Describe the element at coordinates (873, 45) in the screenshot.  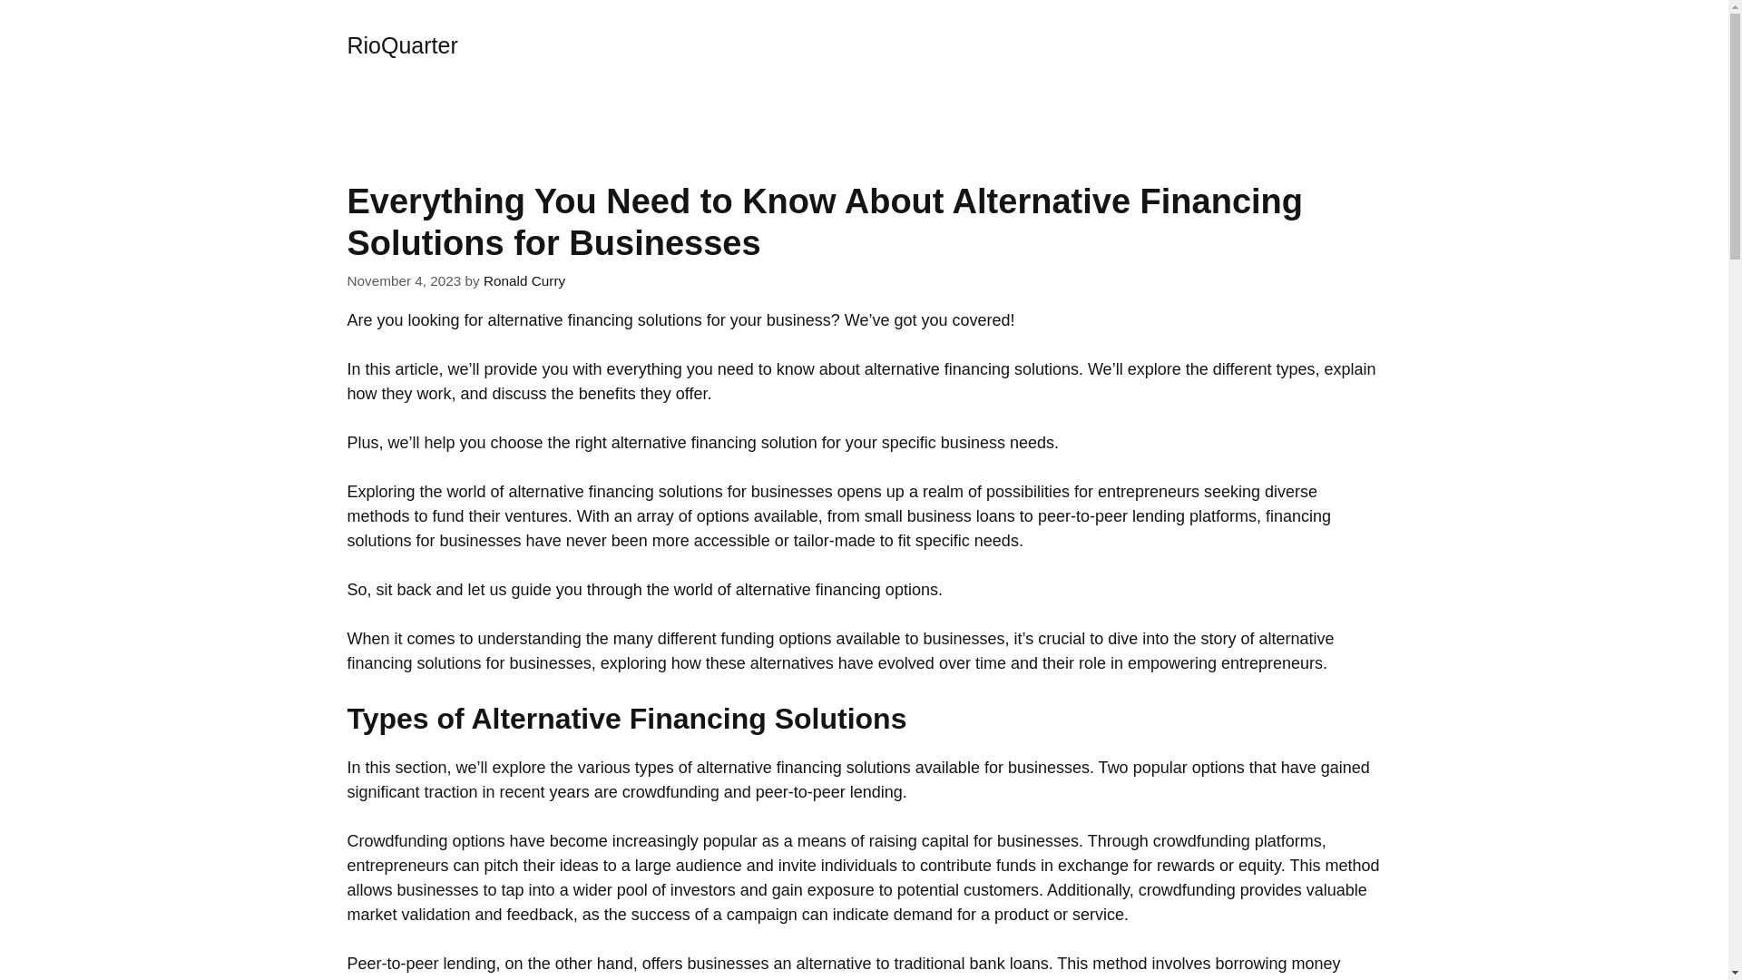
I see `About Us` at that location.